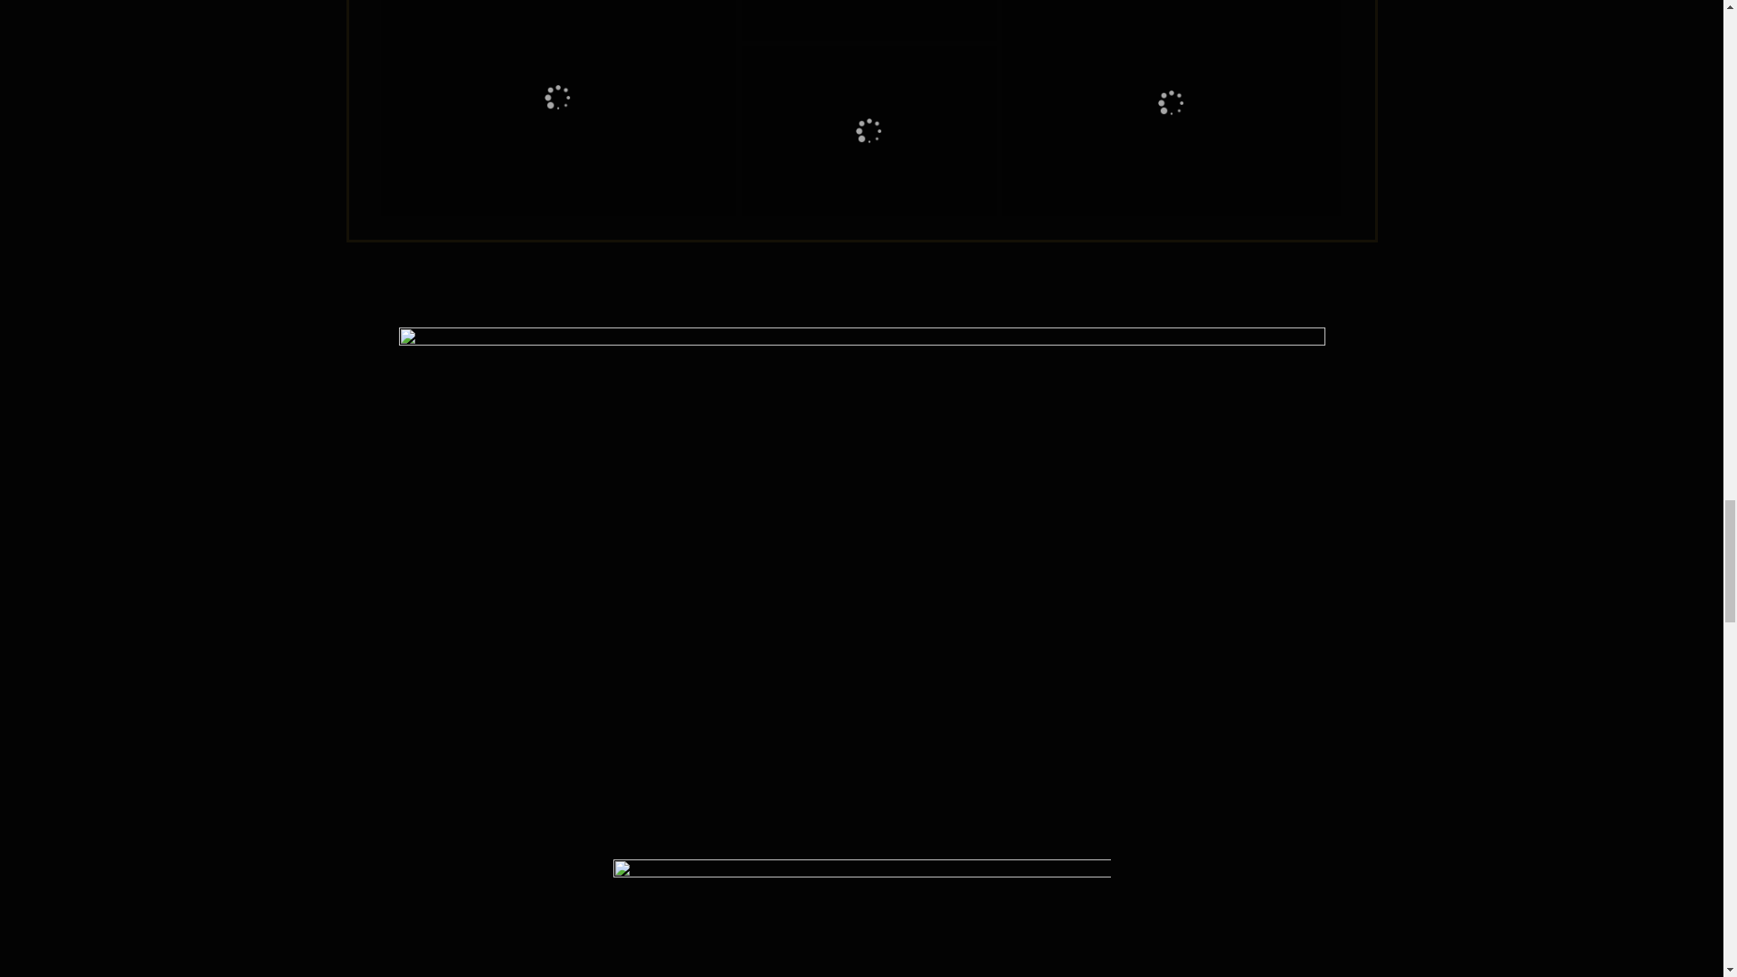 The width and height of the screenshot is (1737, 977). Describe the element at coordinates (868, 130) in the screenshot. I see `www.wiggzaro.com - Live at the Roadhouse, London, UK` at that location.